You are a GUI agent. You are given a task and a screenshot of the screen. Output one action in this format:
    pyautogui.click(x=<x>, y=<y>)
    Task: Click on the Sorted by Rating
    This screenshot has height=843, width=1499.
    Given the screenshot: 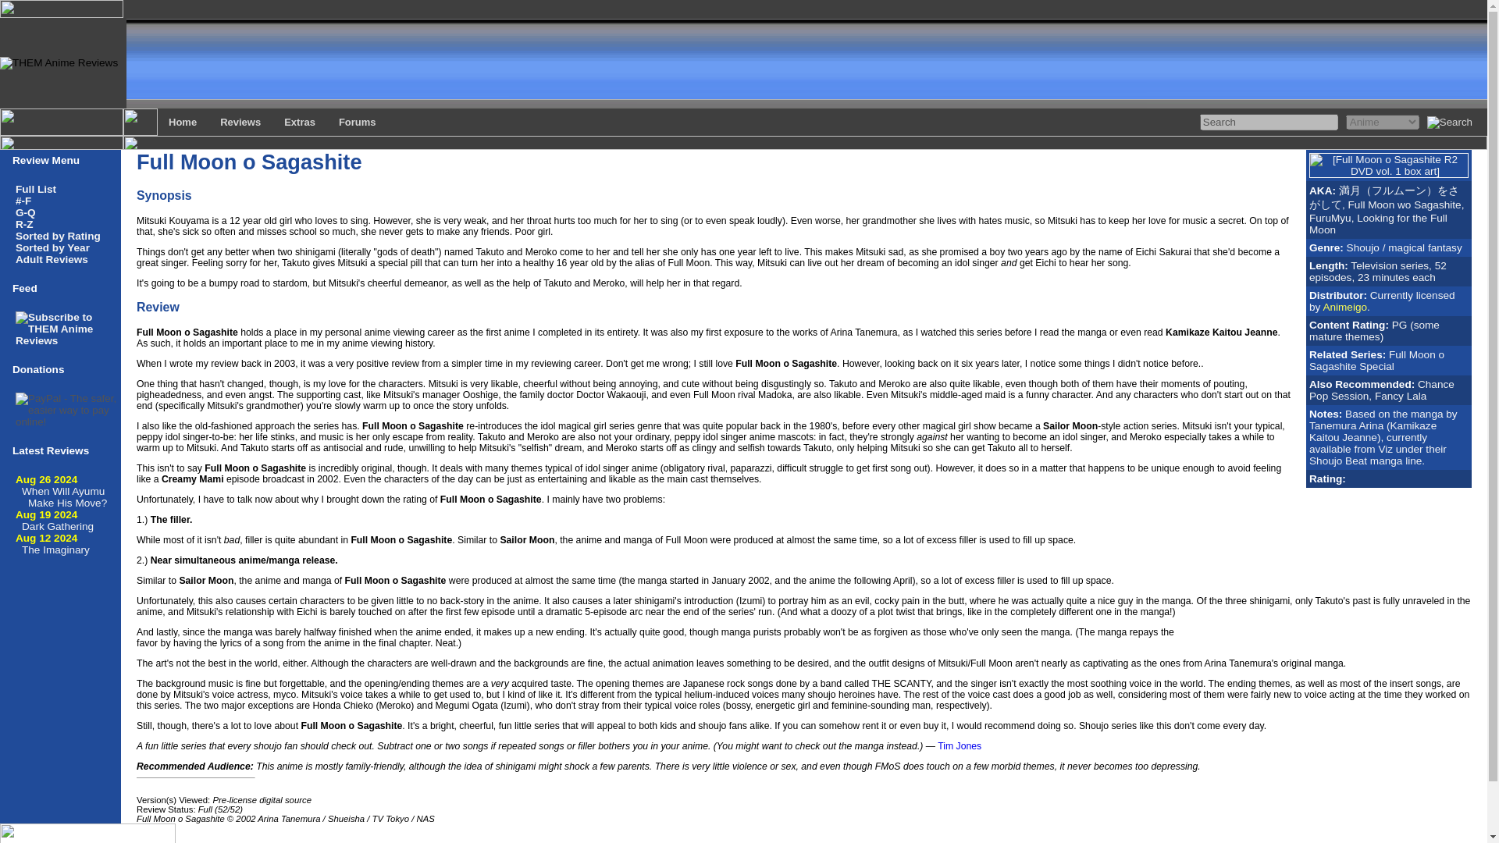 What is the action you would take?
    pyautogui.click(x=58, y=236)
    